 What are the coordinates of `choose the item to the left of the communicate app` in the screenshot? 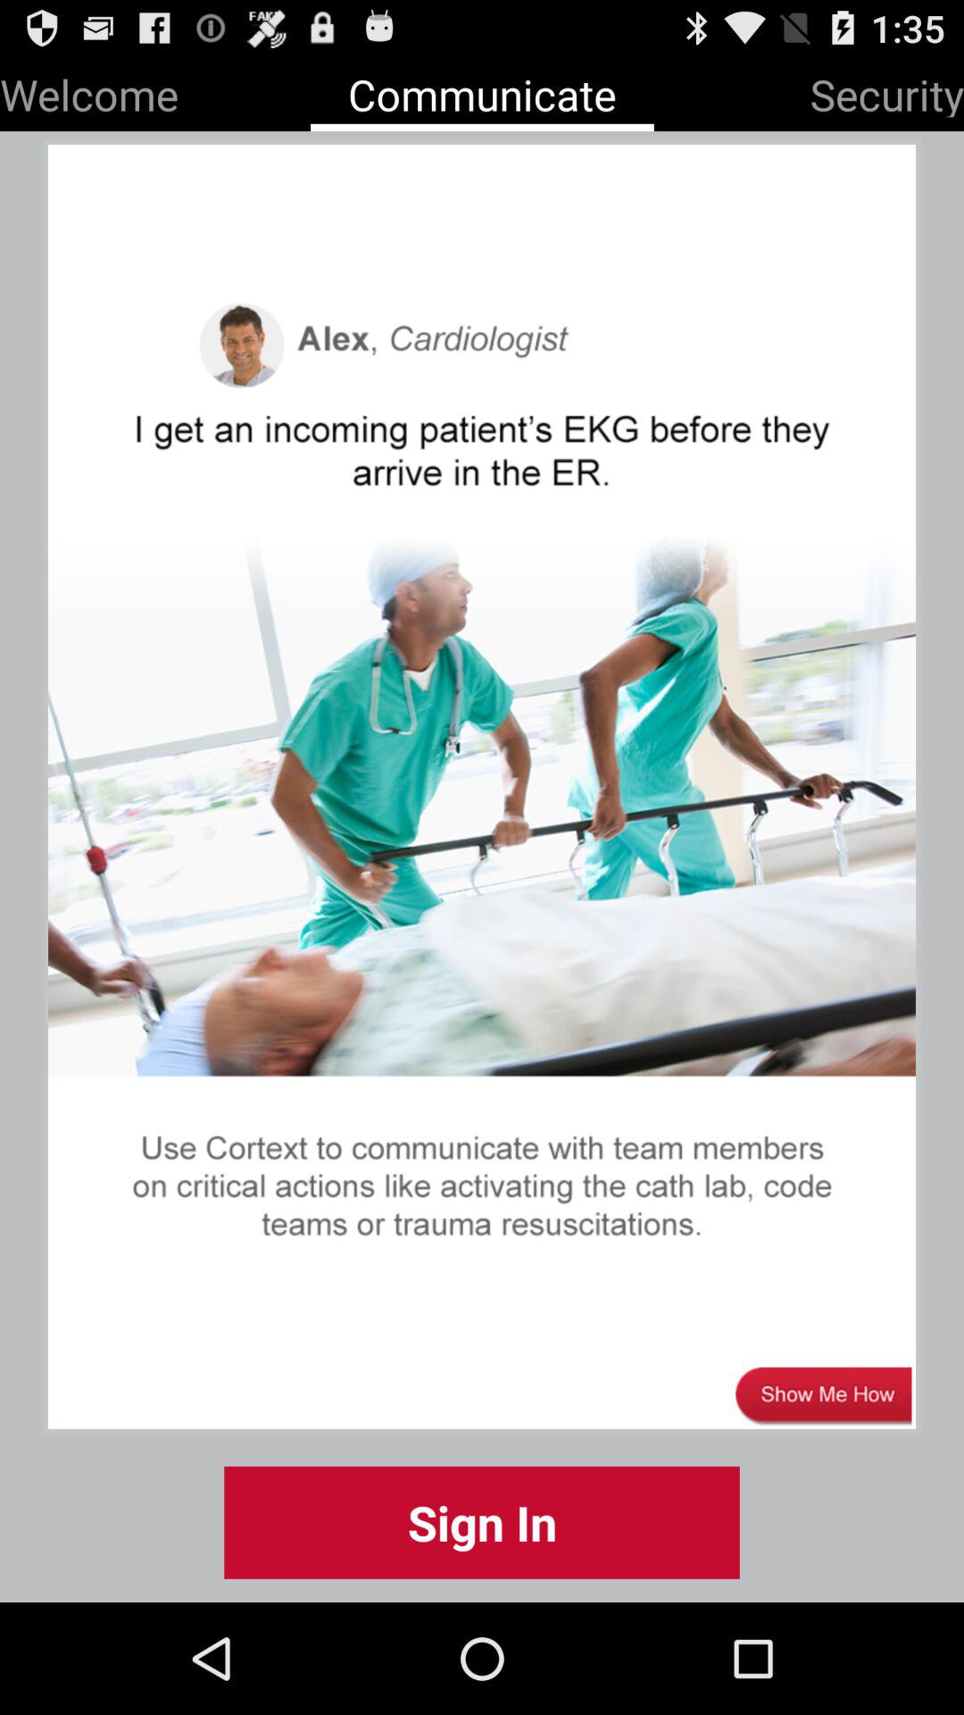 It's located at (89, 91).